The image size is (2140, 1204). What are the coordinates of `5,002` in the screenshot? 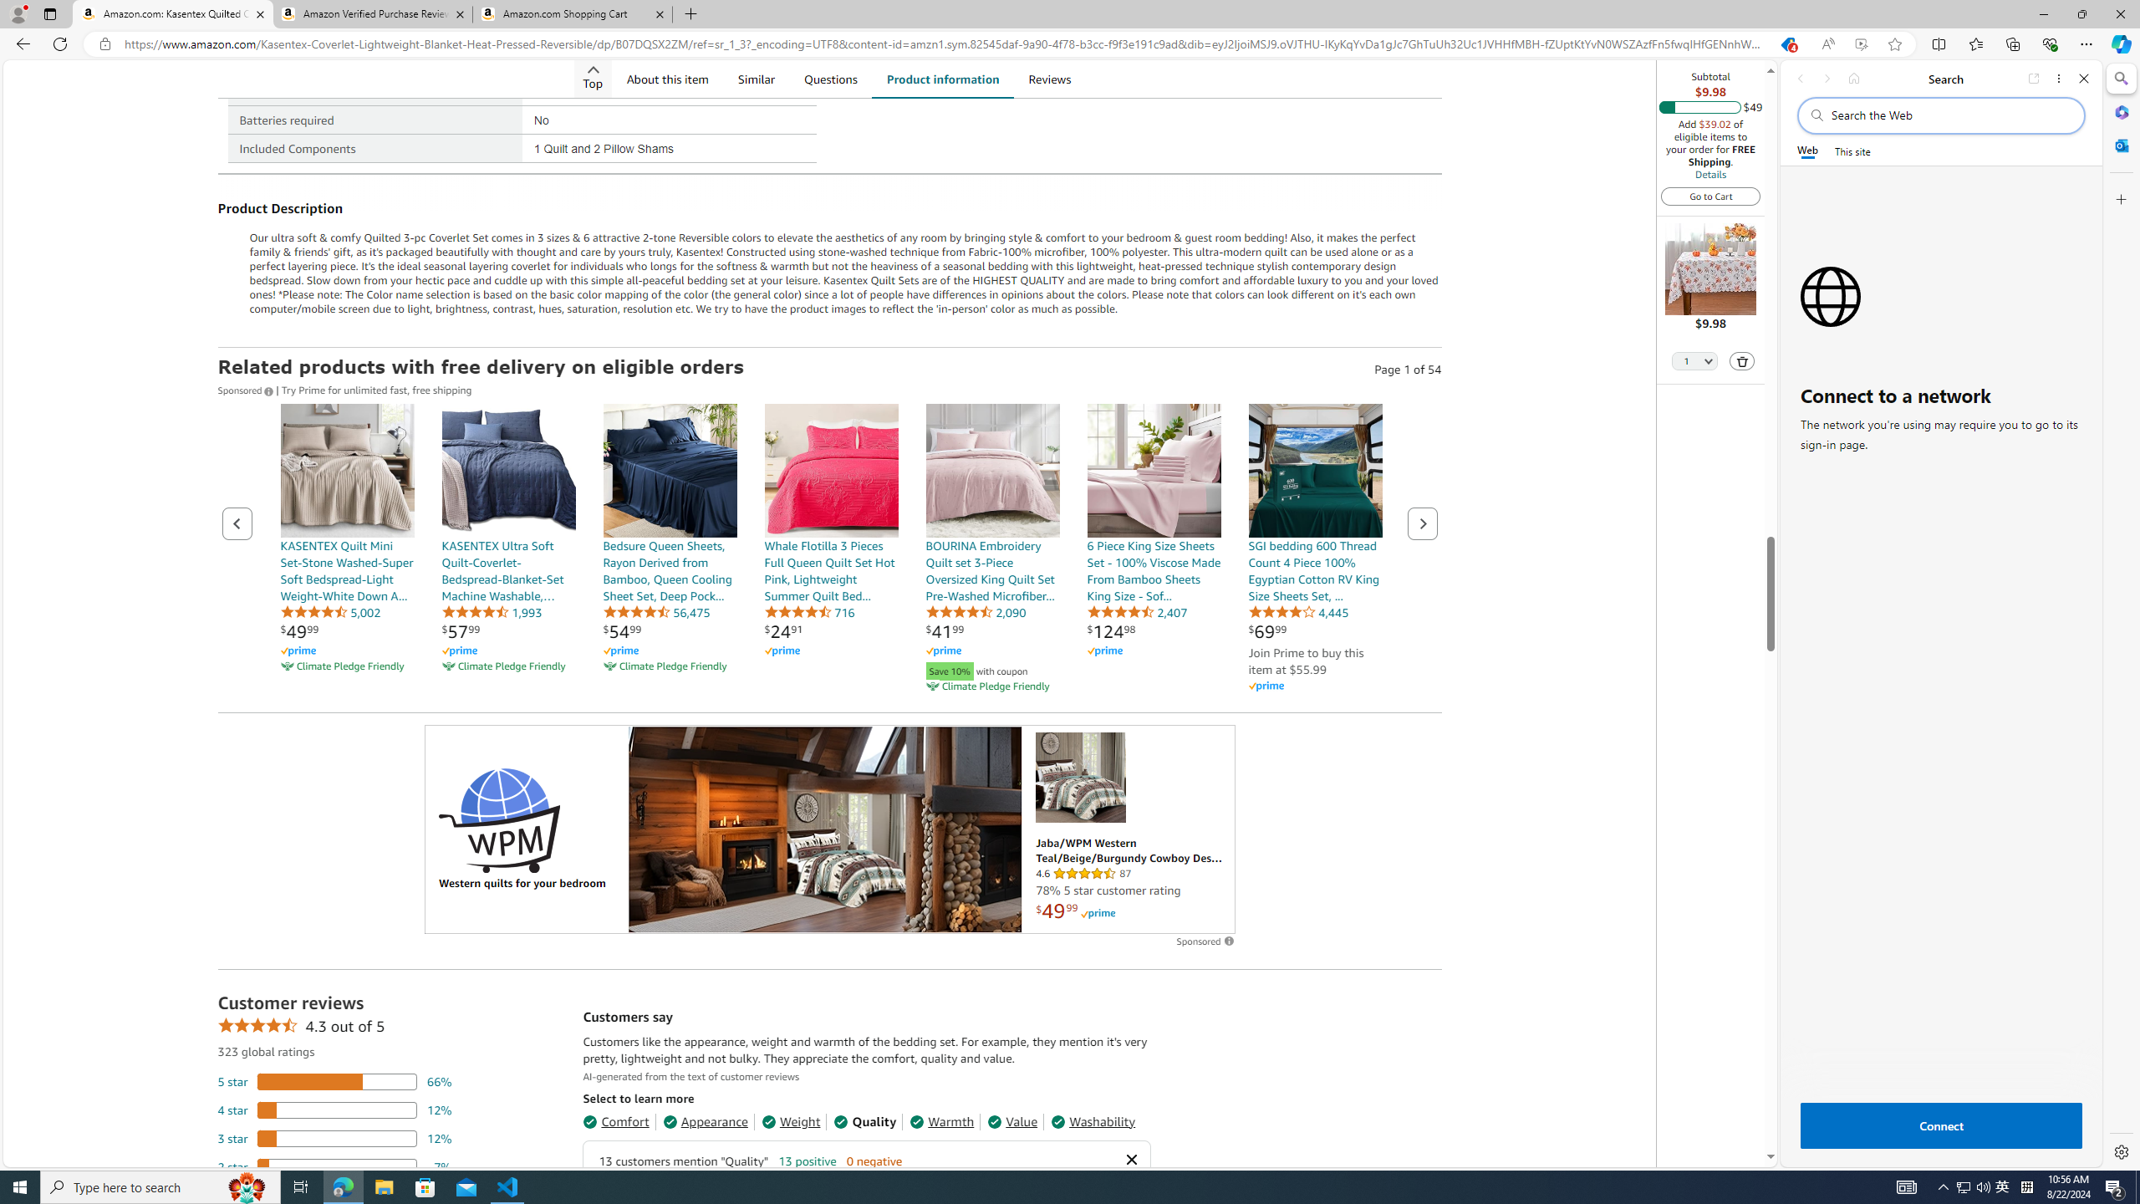 It's located at (330, 612).